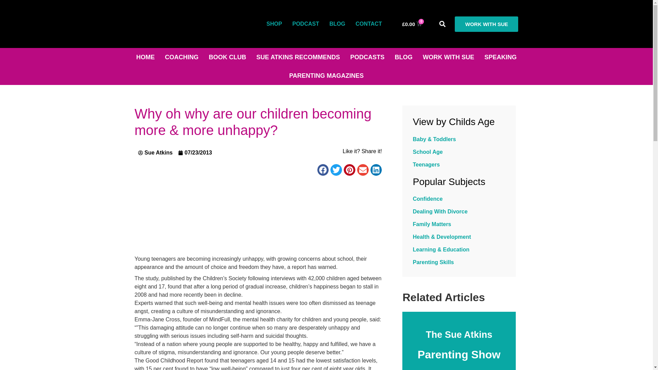 This screenshot has height=370, width=658. I want to click on PARENTING MAGAZINES, so click(326, 76).